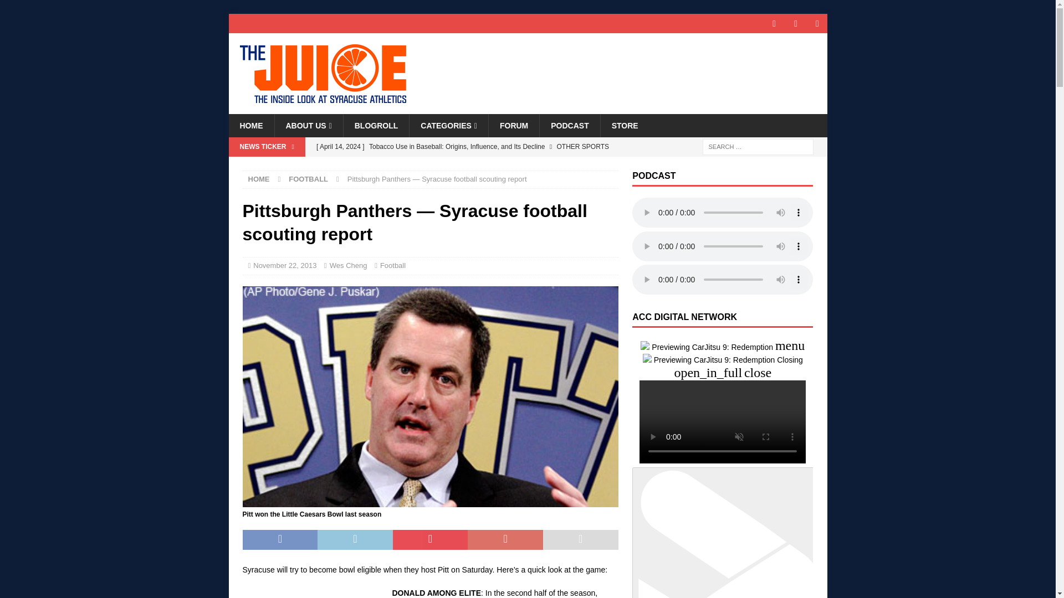  Describe the element at coordinates (41, 9) in the screenshot. I see `Search` at that location.